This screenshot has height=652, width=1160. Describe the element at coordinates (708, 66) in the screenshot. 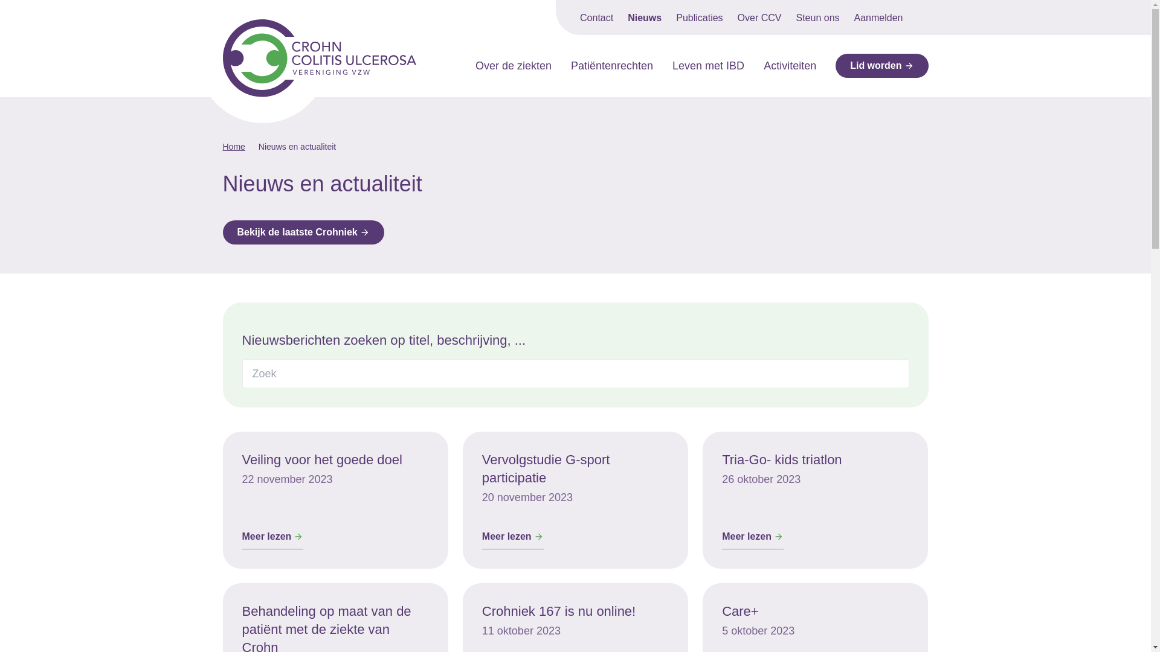

I see `Leven met IBD` at that location.